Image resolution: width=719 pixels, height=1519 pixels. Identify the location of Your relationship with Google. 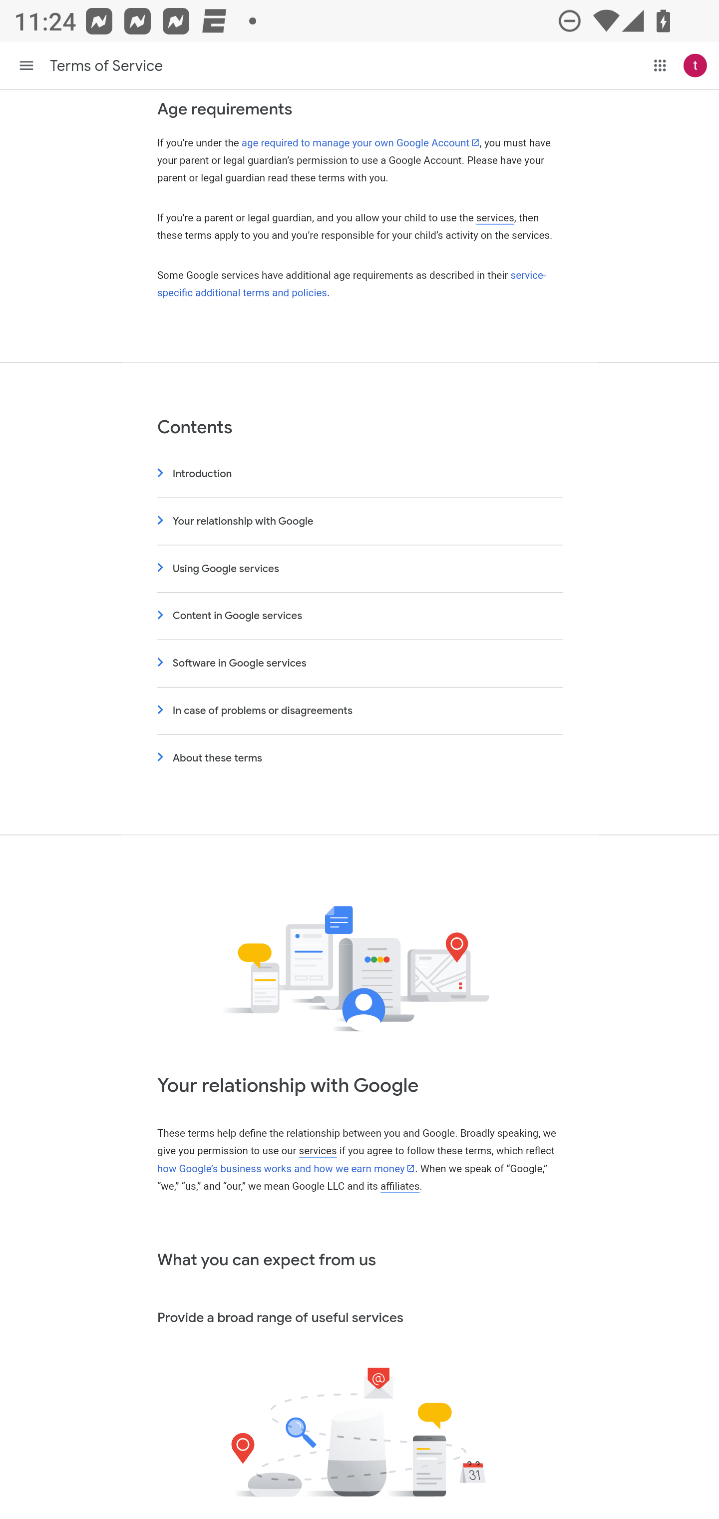
(359, 522).